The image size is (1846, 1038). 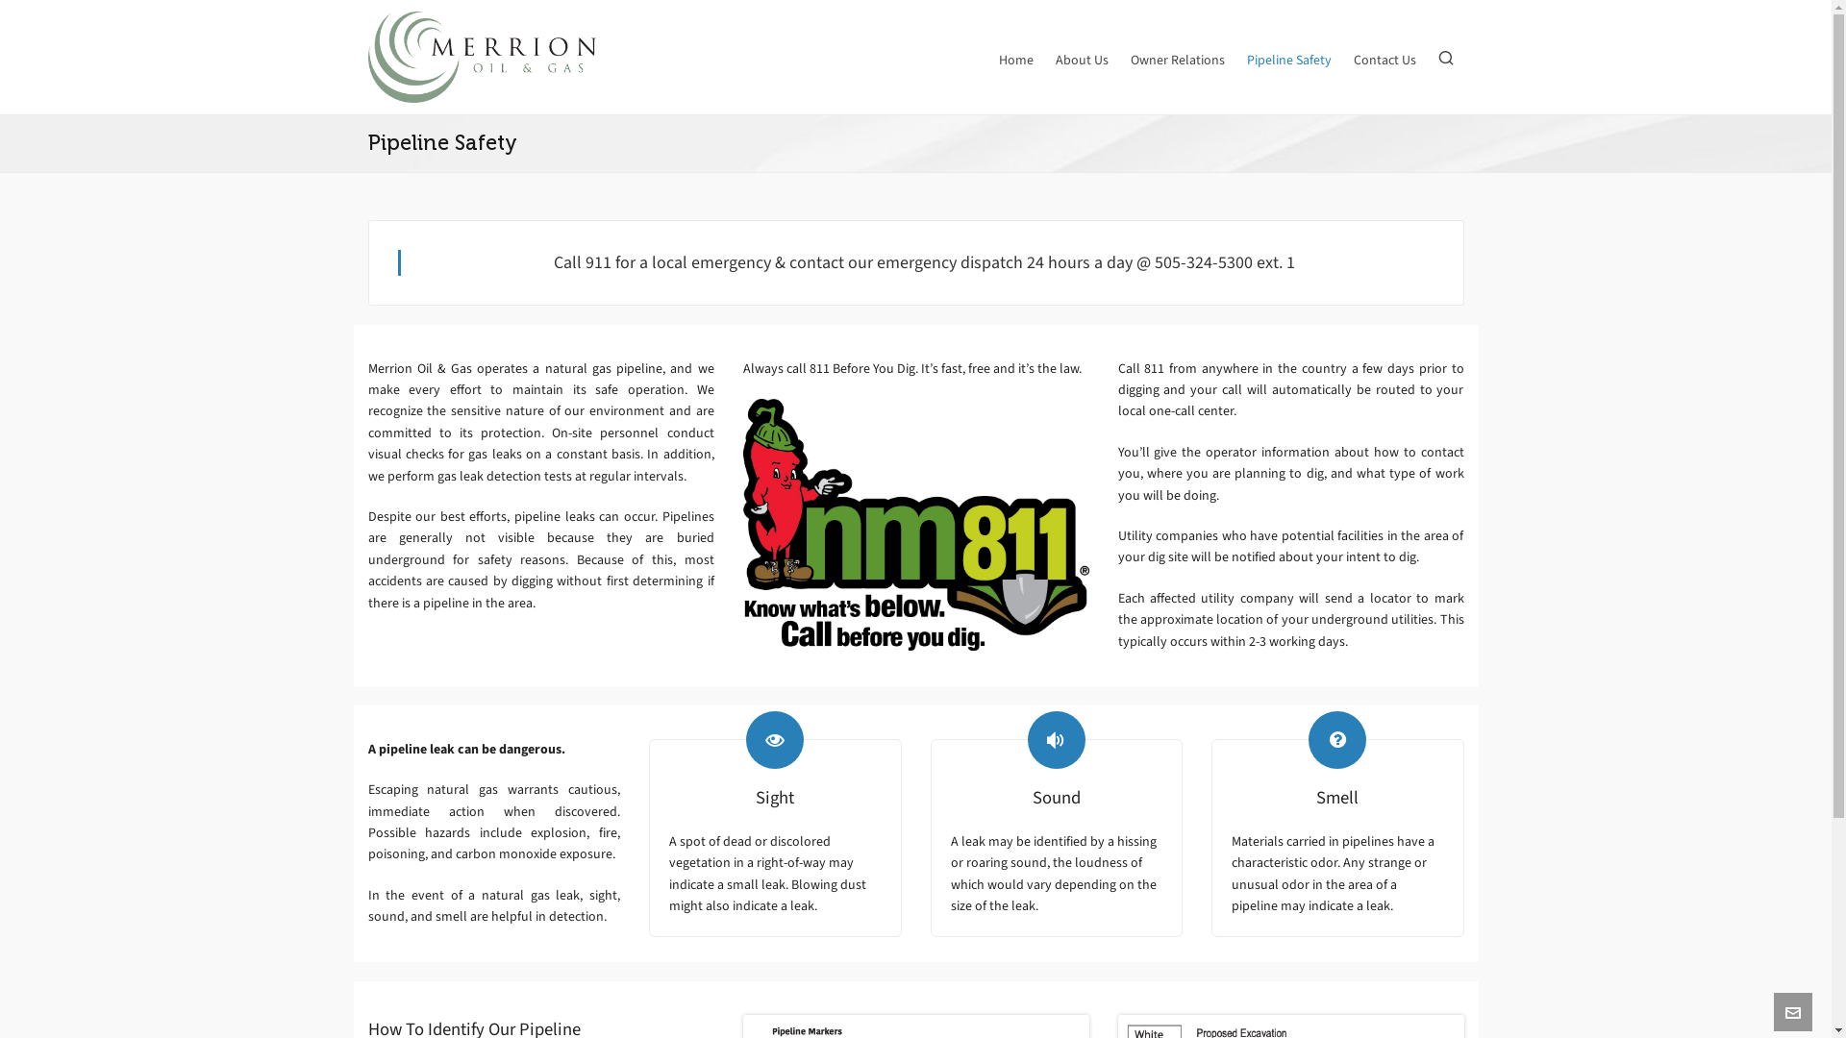 I want to click on About Us, so click(x=1081, y=58).